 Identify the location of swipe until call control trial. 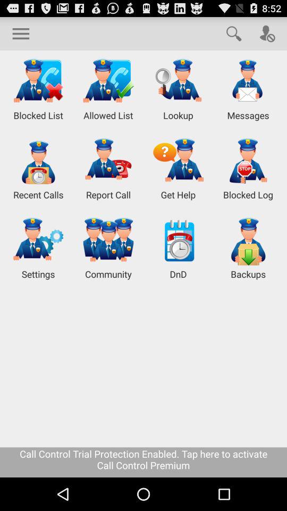
(143, 462).